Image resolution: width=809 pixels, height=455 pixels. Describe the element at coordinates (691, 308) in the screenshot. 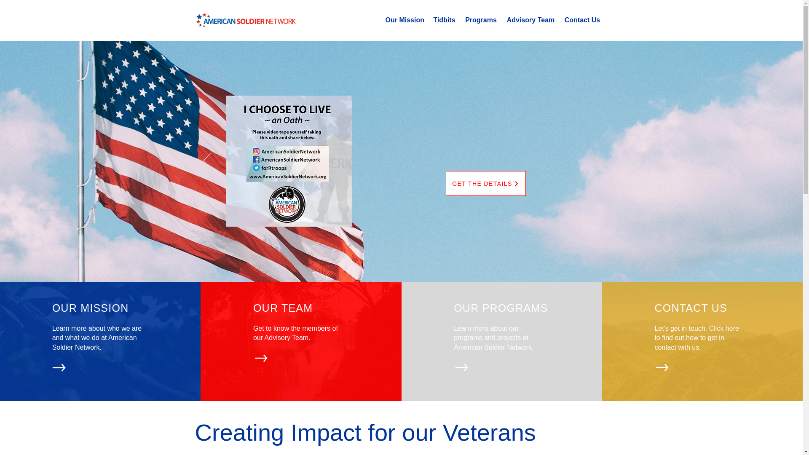

I see `CONTACT US` at that location.